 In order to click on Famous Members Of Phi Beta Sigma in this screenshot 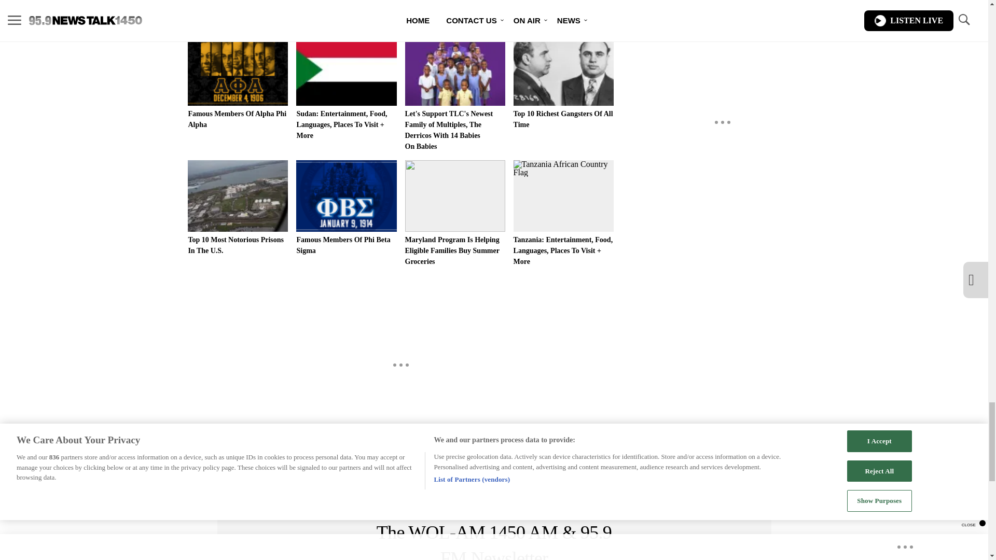, I will do `click(346, 207)`.